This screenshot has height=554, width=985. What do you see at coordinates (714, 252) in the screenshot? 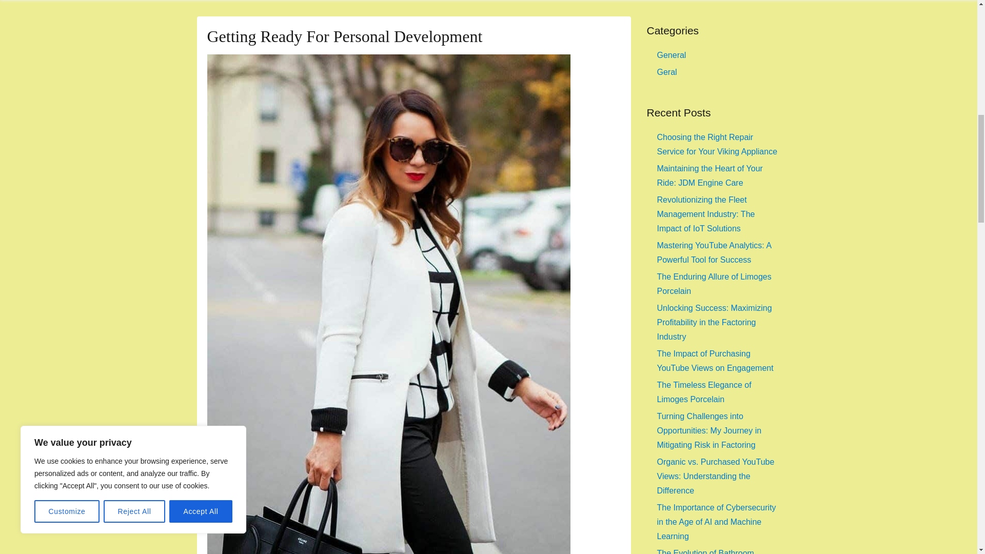
I see `Mastering YouTube Analytics: A Powerful Tool for Success` at bounding box center [714, 252].